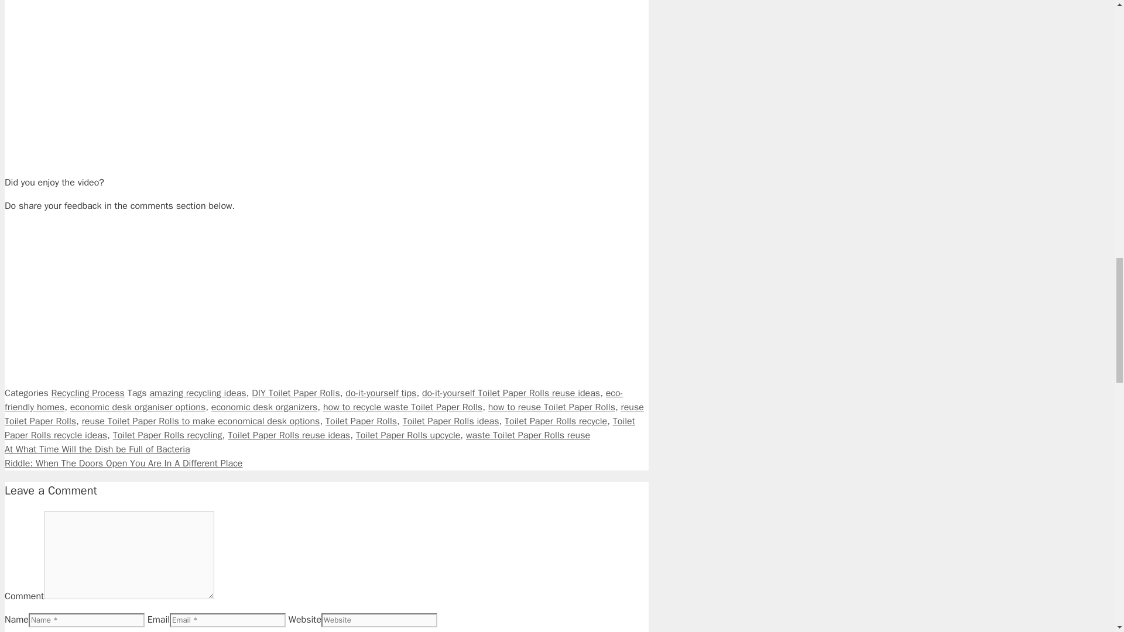 The width and height of the screenshot is (1124, 632). I want to click on DIY Toilet Paper Rolls, so click(296, 393).